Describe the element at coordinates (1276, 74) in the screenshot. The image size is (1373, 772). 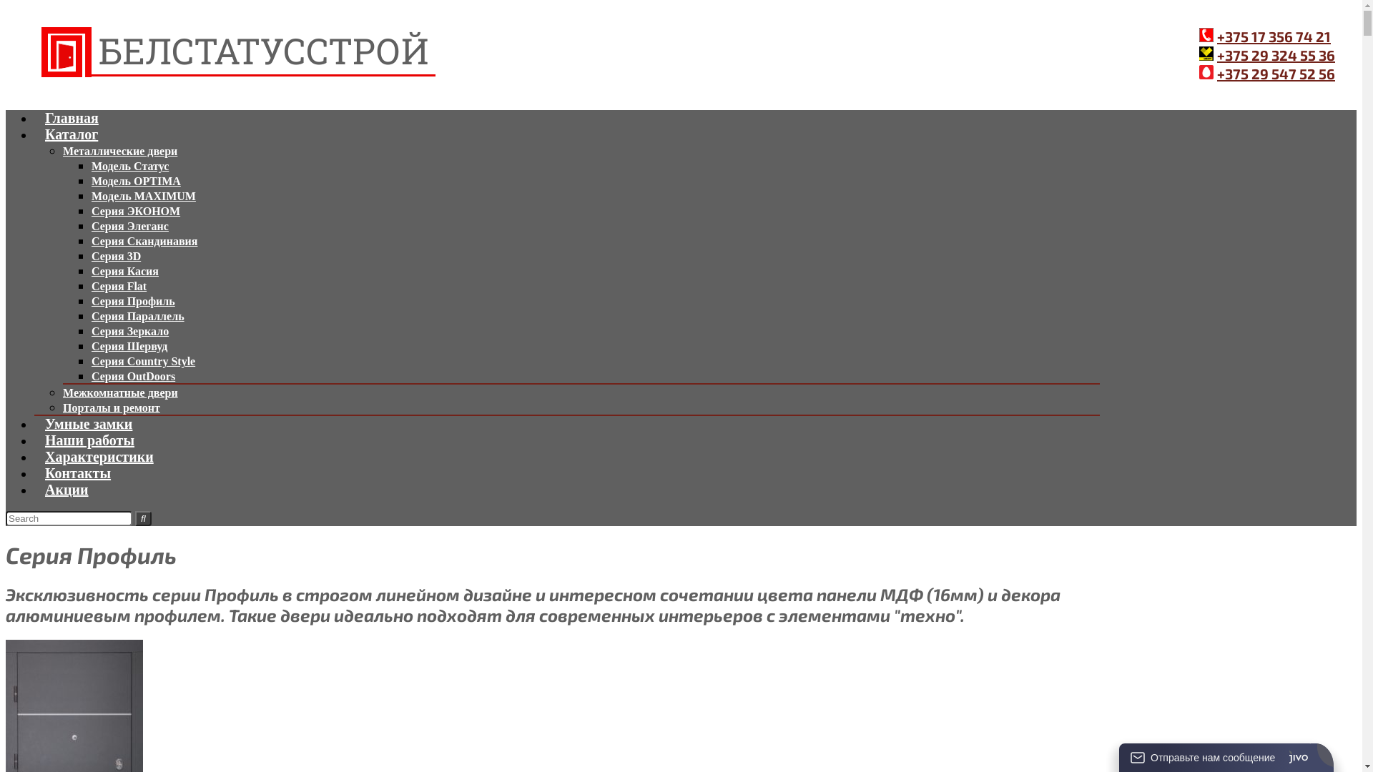
I see `+375 29 547 52 56` at that location.